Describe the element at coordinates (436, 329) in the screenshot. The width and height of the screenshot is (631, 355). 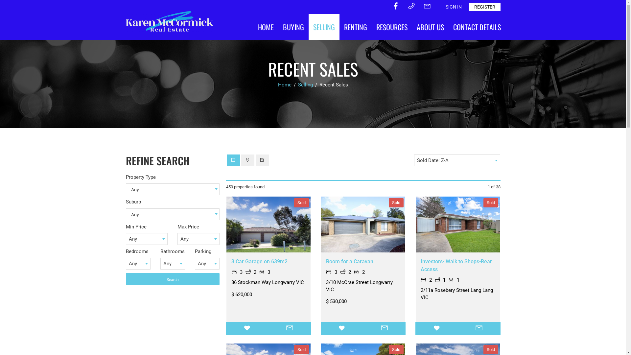
I see `Add Favourites` at that location.